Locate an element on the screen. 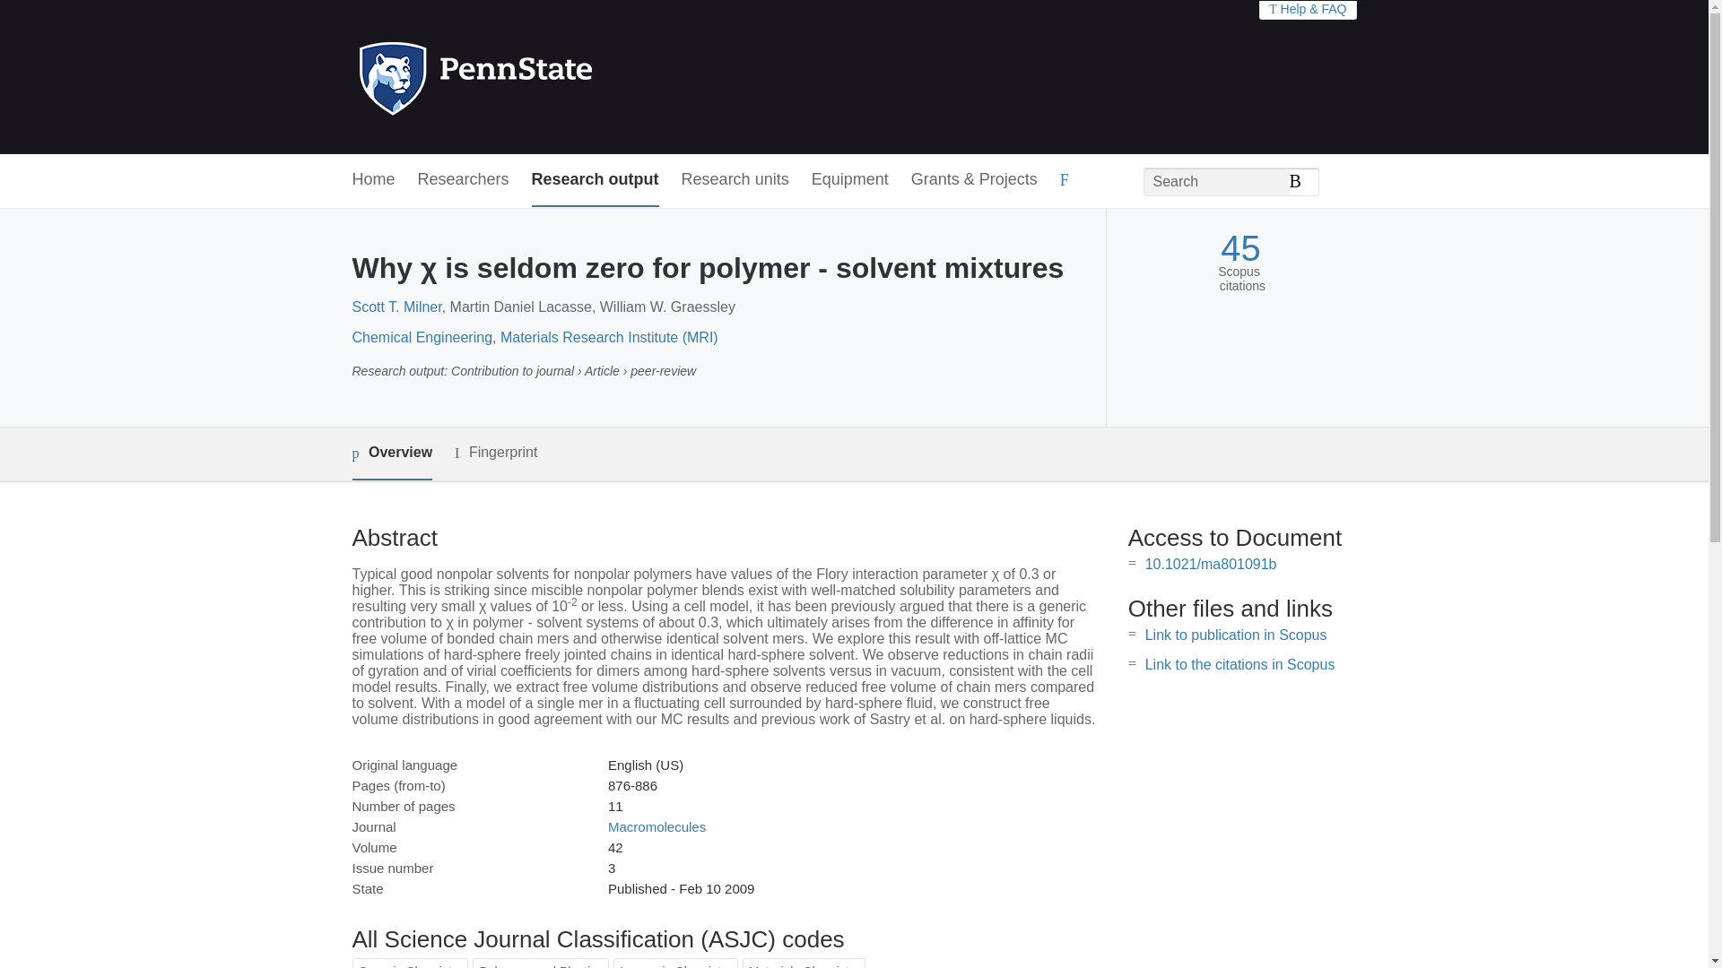 This screenshot has width=1722, height=968. Macromolecules is located at coordinates (657, 826).